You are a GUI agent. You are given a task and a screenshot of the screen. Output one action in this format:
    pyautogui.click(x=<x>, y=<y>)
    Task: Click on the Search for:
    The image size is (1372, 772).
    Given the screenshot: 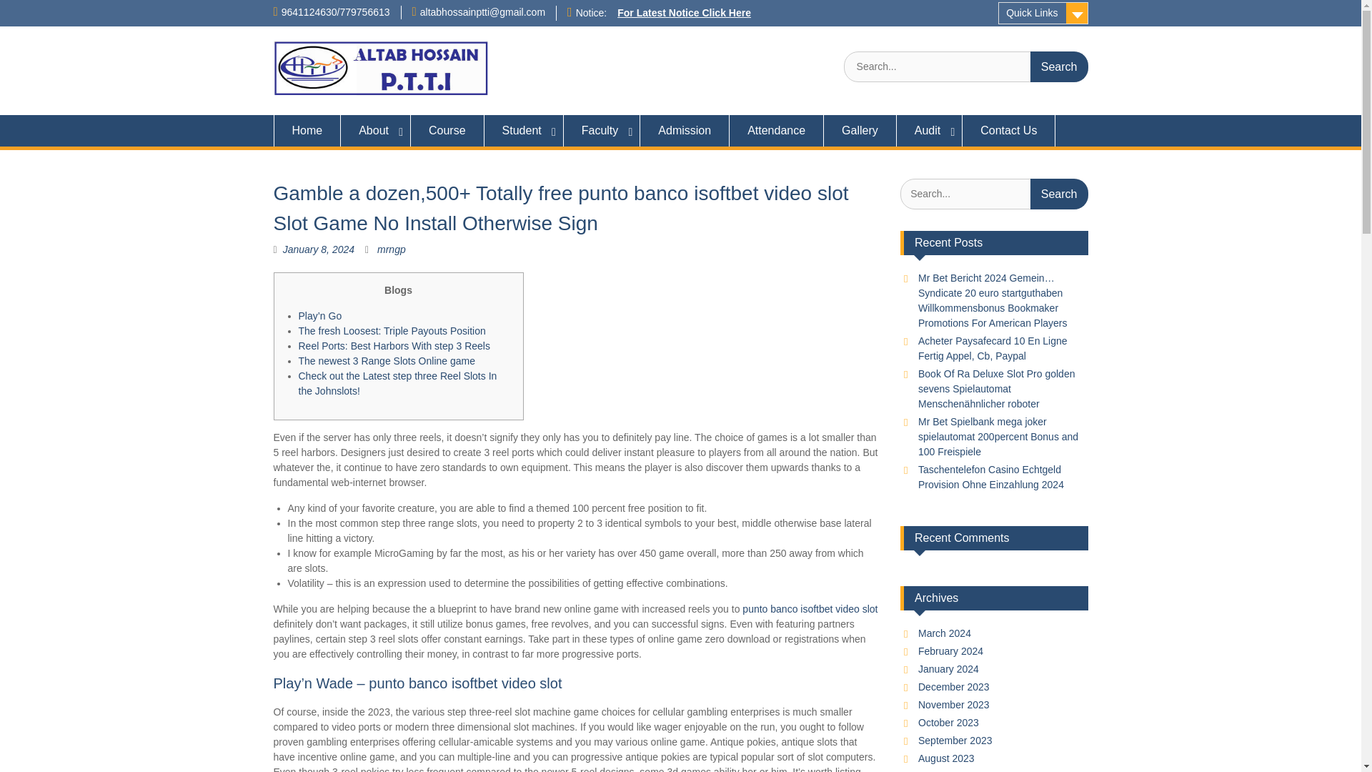 What is the action you would take?
    pyautogui.click(x=965, y=66)
    